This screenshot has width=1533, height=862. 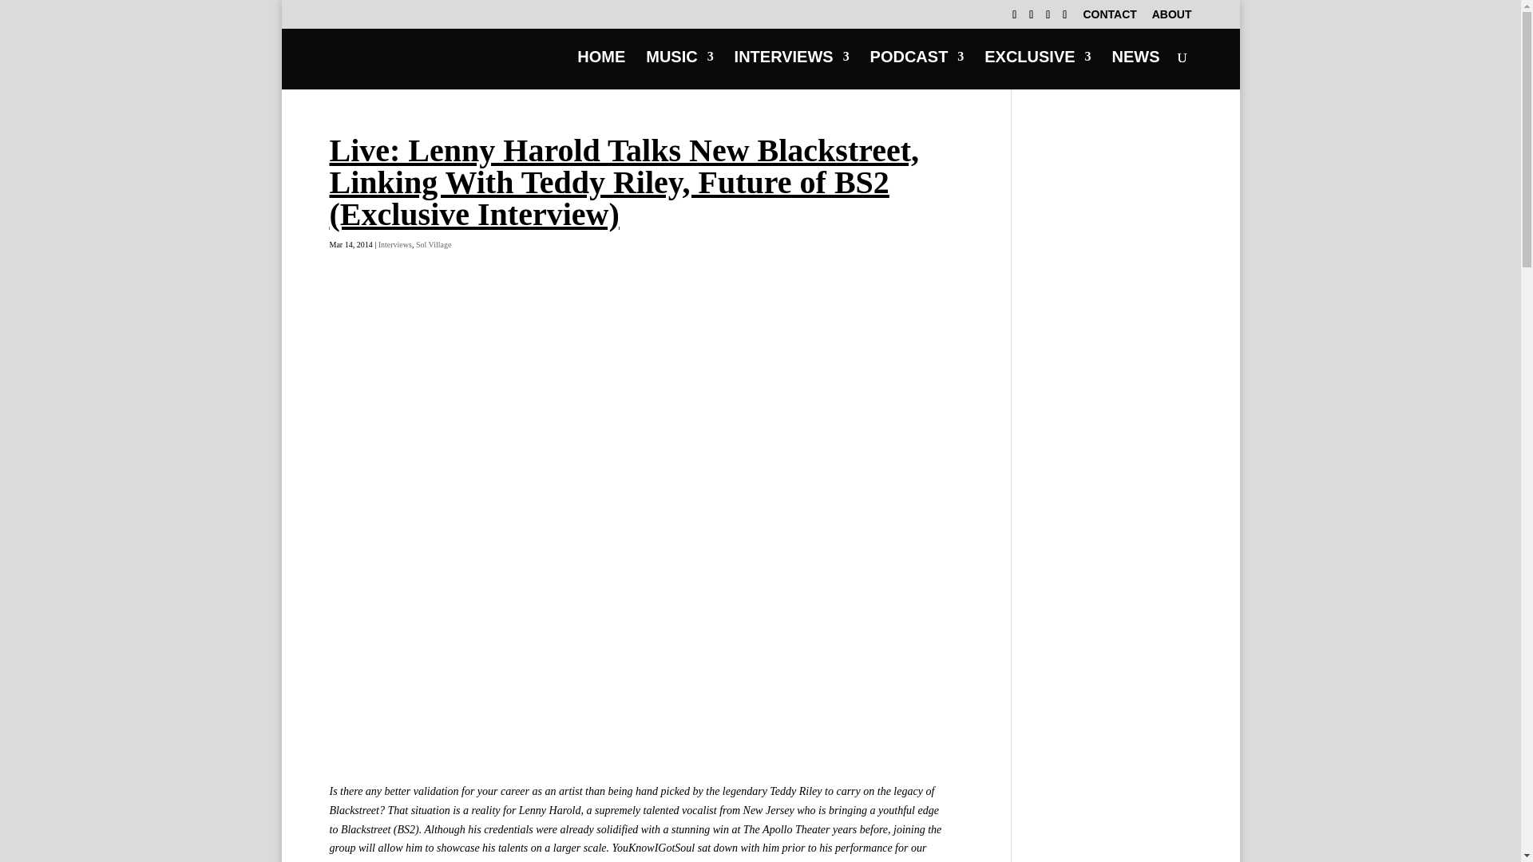 What do you see at coordinates (917, 70) in the screenshot?
I see `PODCAST` at bounding box center [917, 70].